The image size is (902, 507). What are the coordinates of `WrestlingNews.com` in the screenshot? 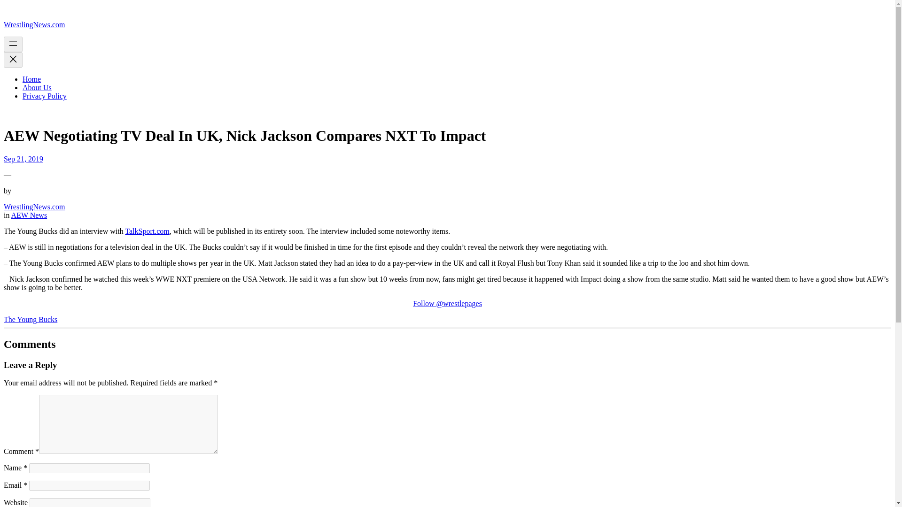 It's located at (34, 24).